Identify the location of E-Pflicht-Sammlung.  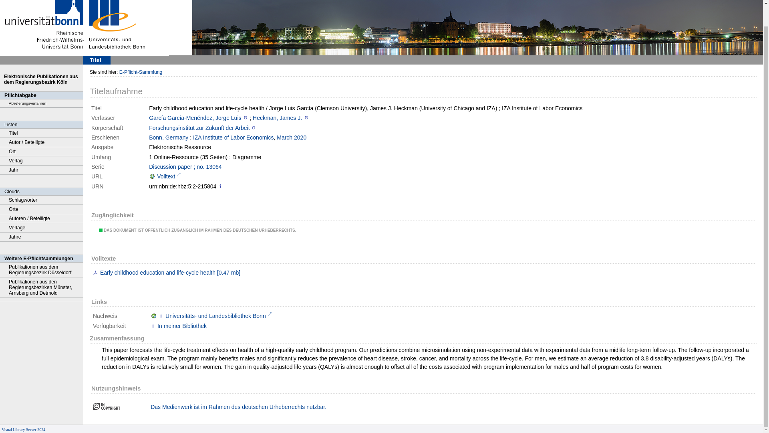
(141, 72).